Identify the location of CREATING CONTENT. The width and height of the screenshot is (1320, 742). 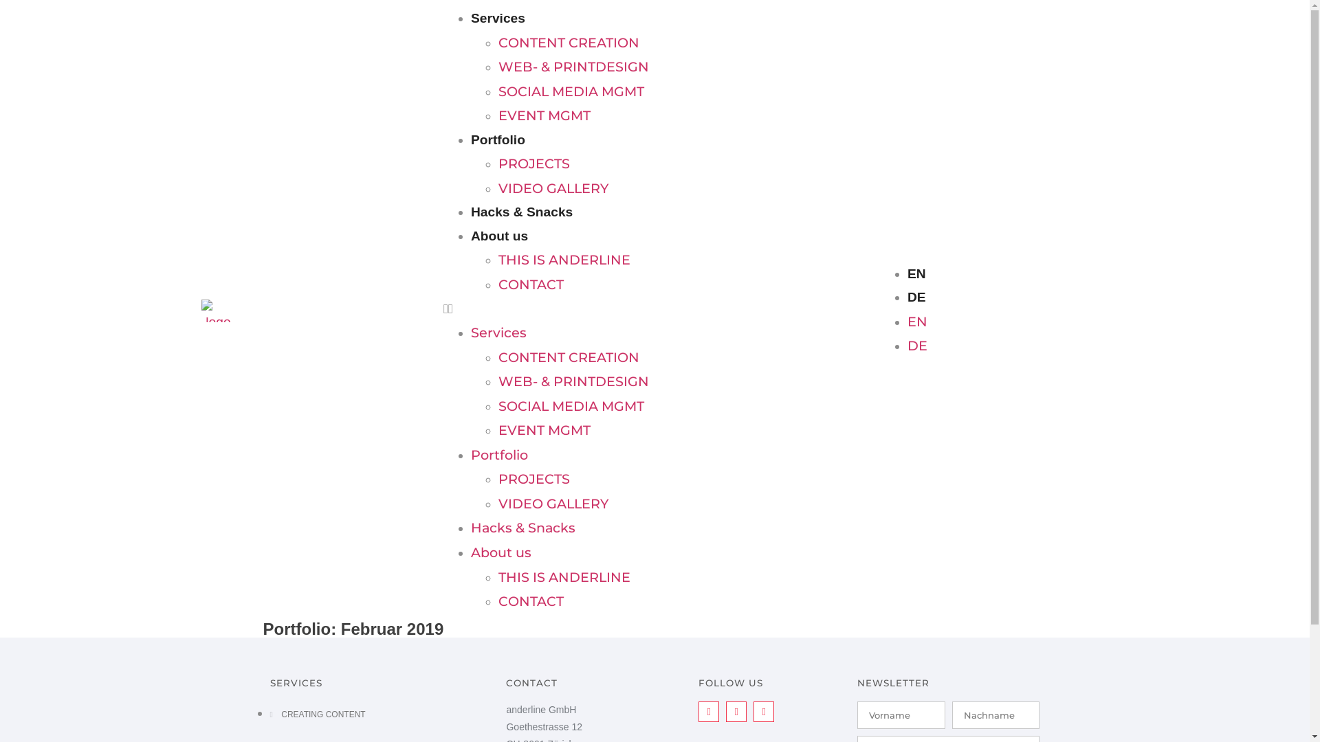
(318, 715).